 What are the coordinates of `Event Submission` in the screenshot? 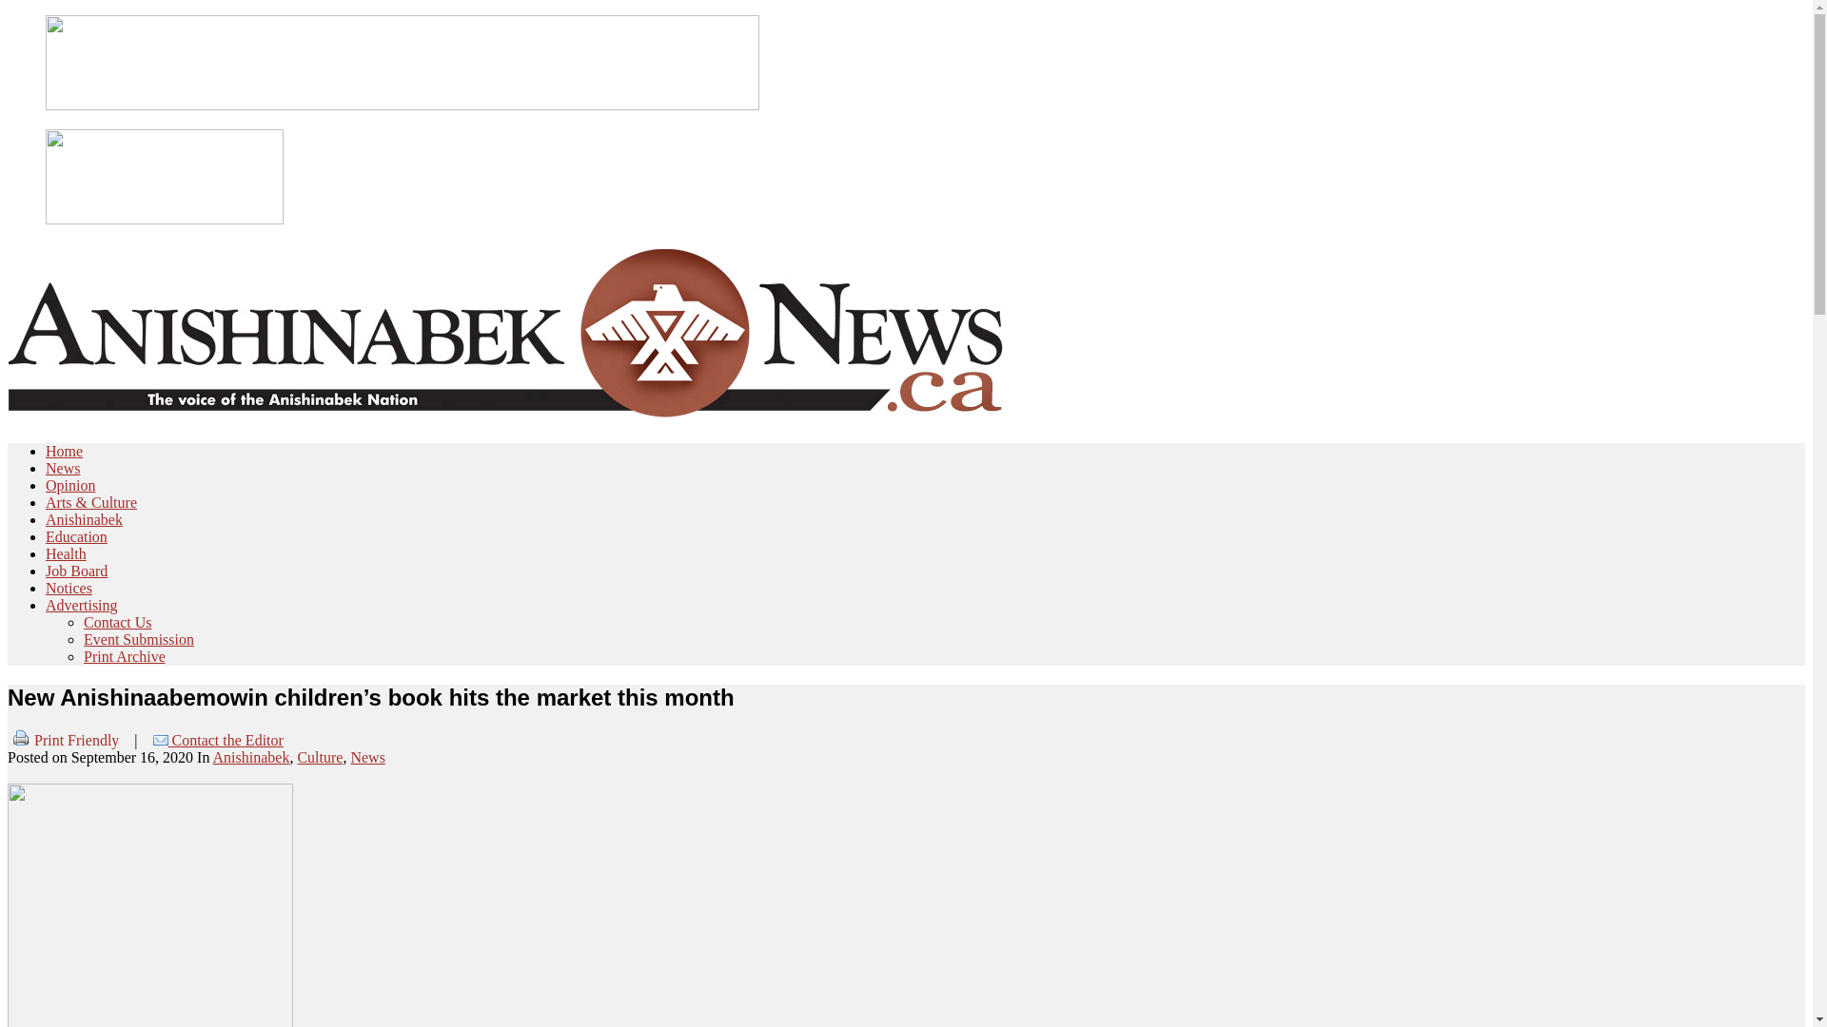 It's located at (139, 639).